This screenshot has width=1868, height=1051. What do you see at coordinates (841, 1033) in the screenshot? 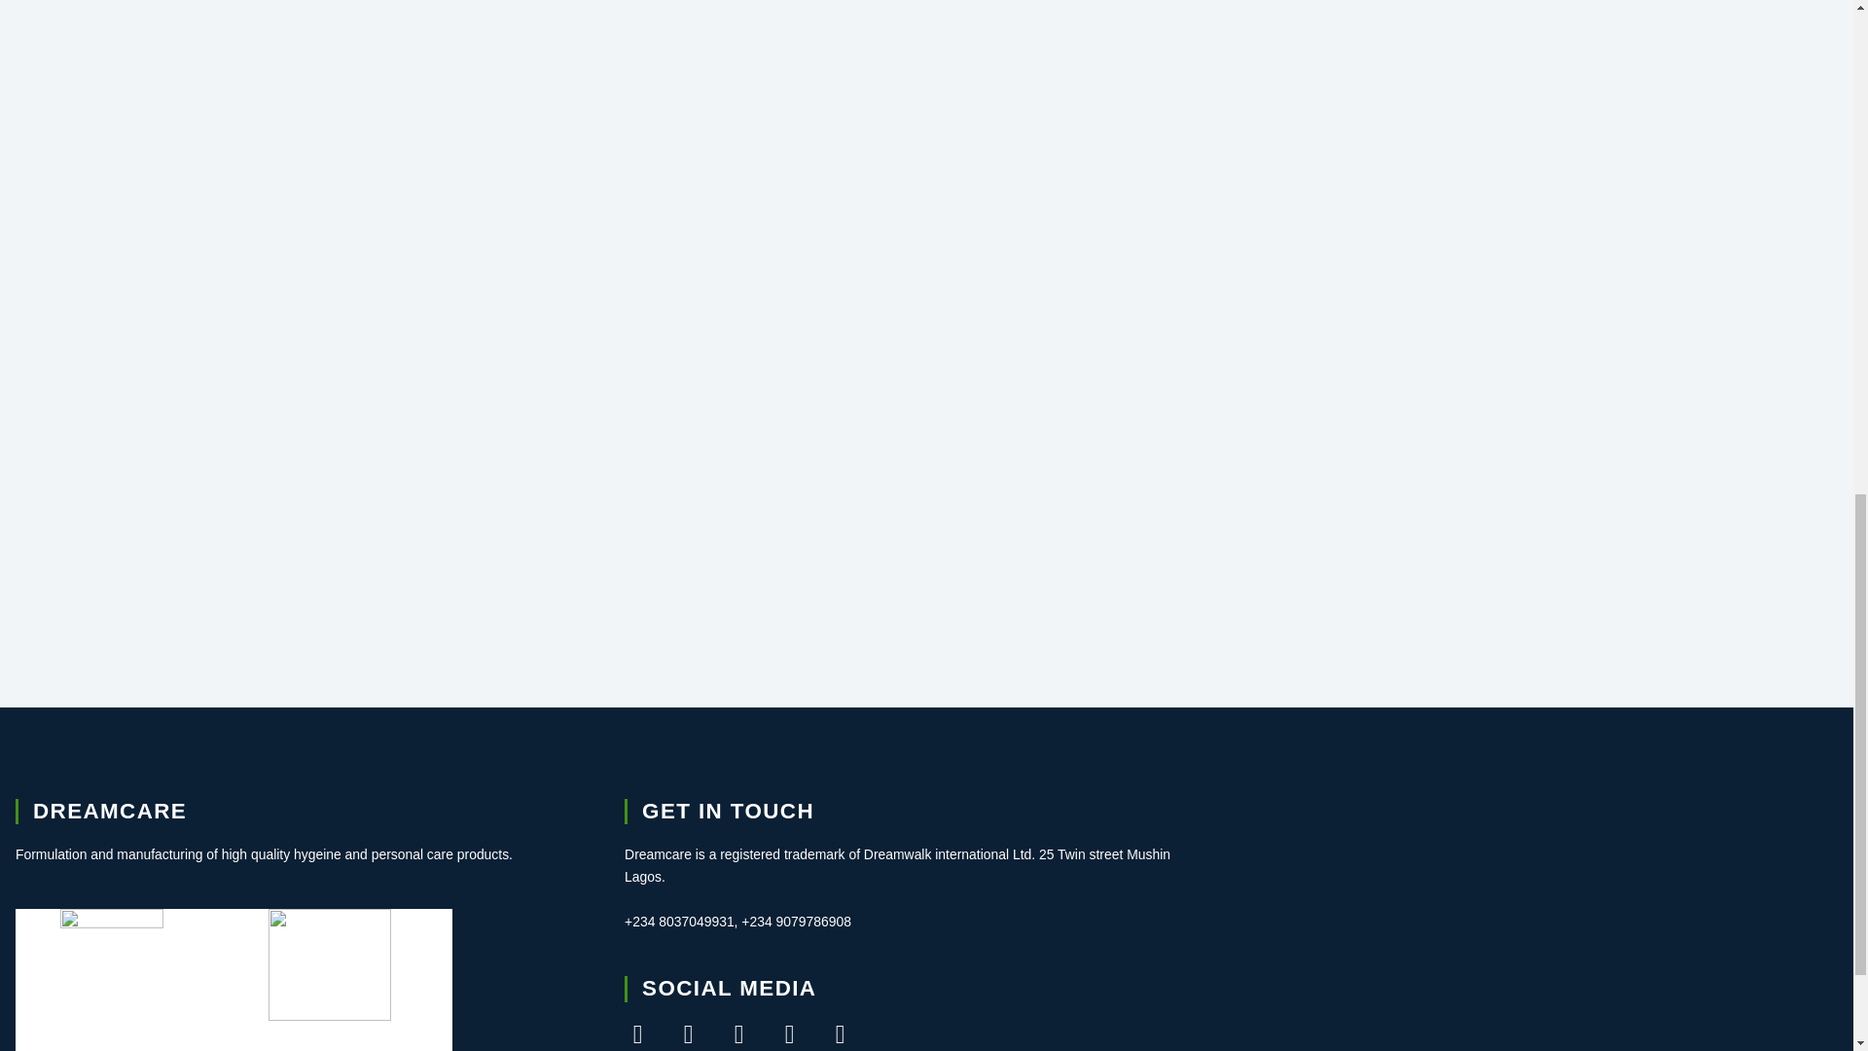
I see `Linkedin-in` at bounding box center [841, 1033].